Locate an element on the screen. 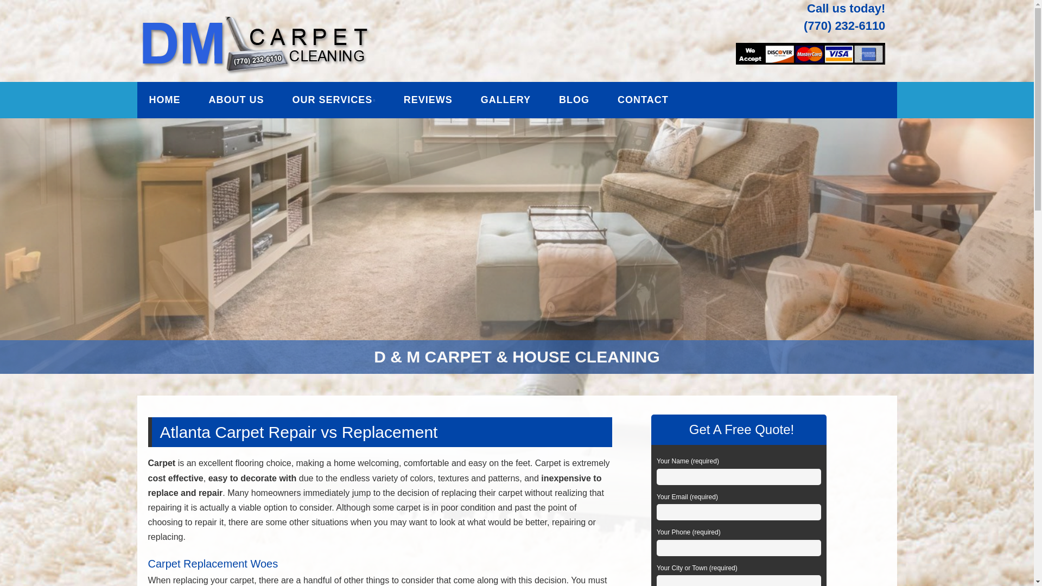  ABOUT US is located at coordinates (236, 100).